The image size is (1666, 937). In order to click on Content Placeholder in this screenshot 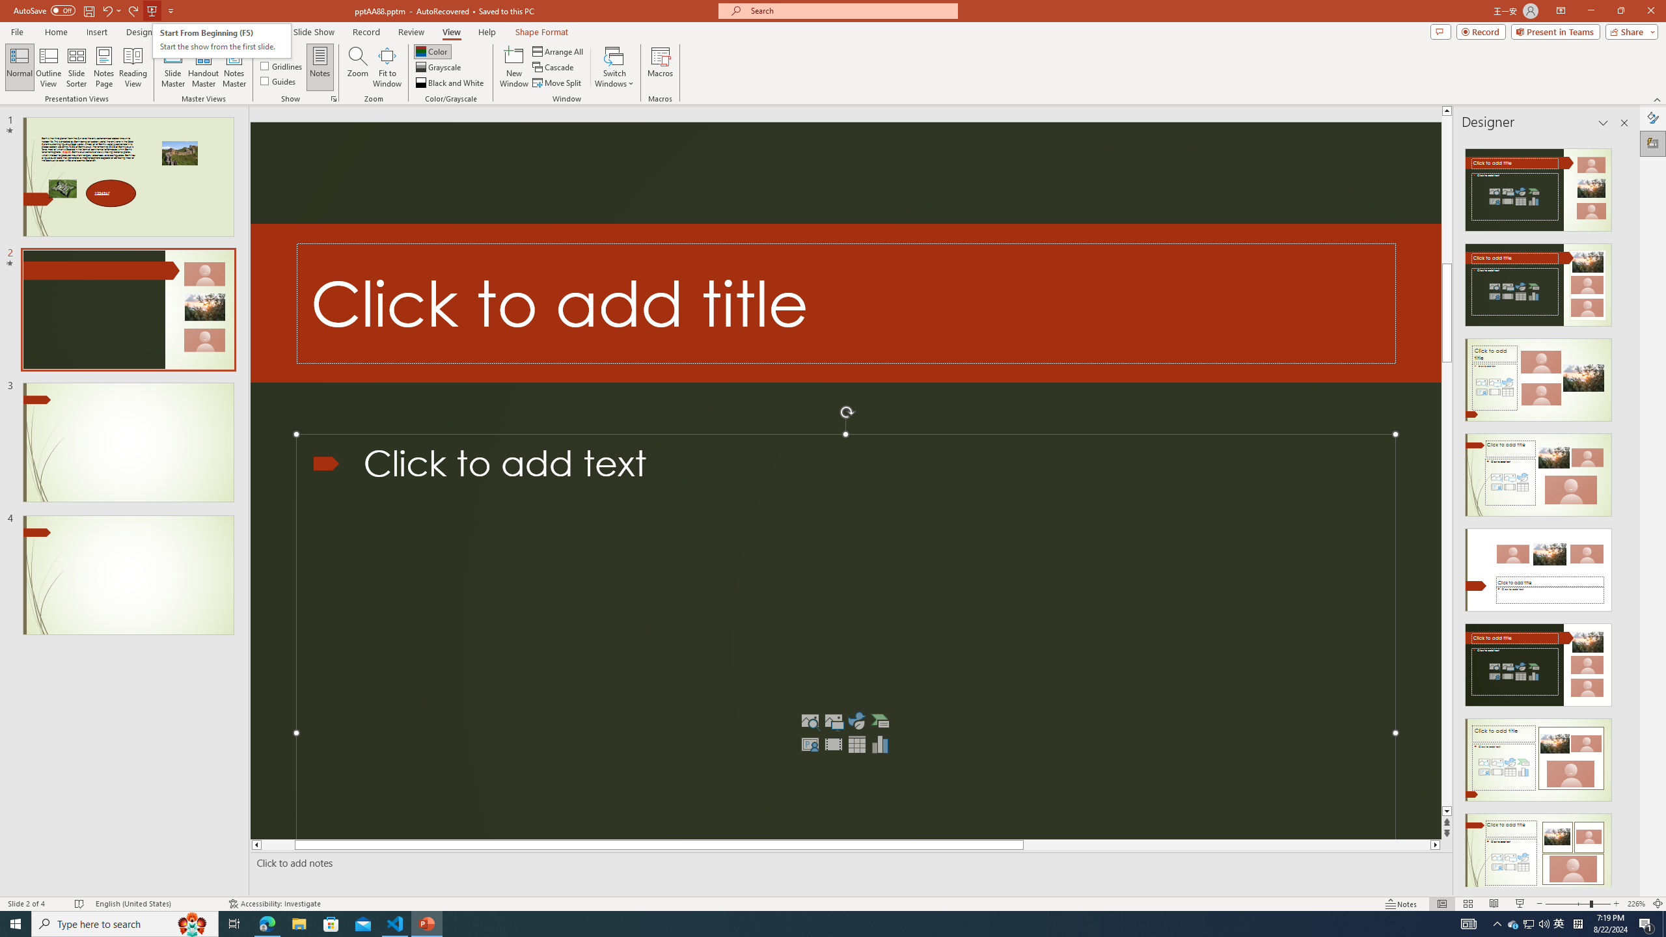, I will do `click(846, 637)`.